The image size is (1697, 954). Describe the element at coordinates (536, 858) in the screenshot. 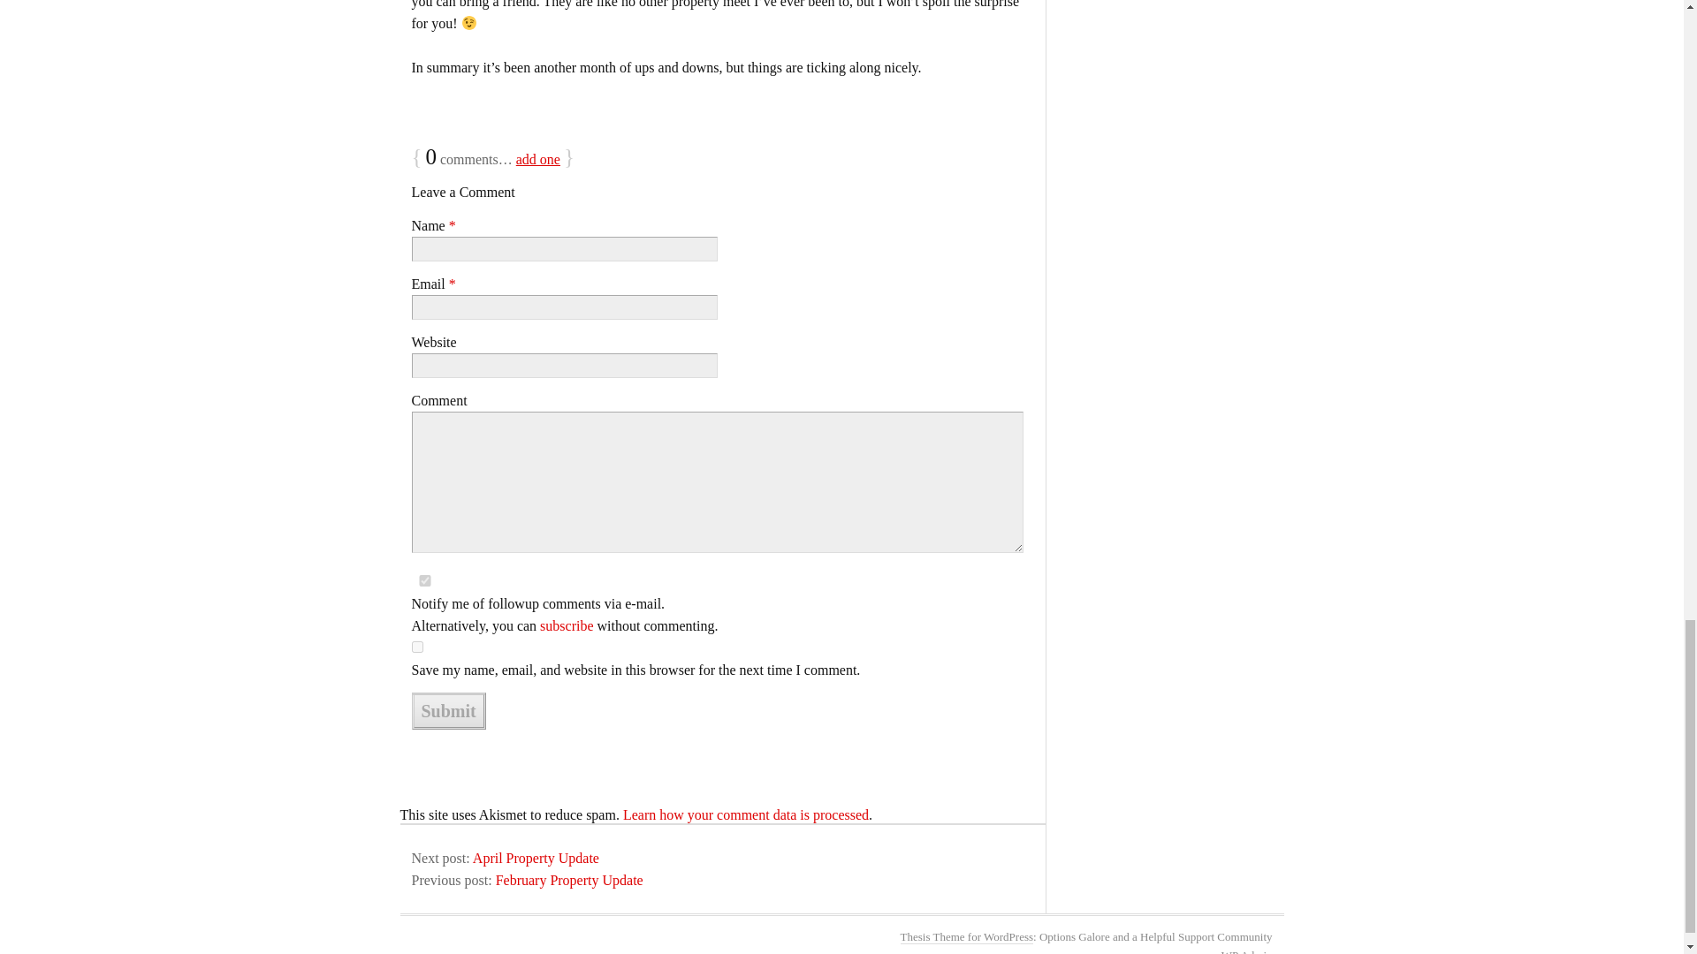

I see `April Property Update` at that location.